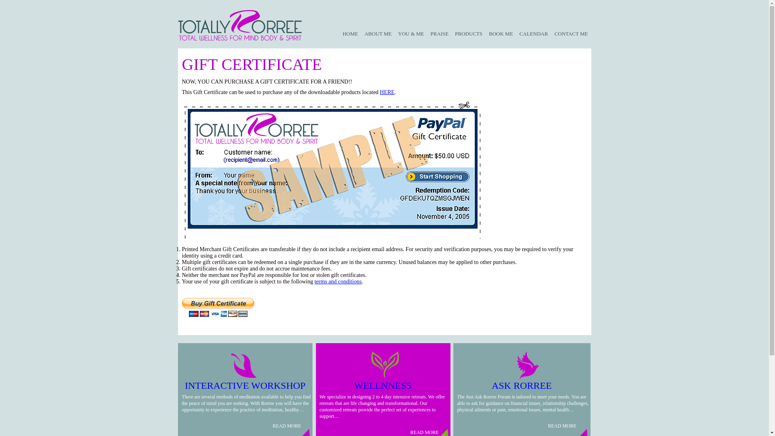  I want to click on READ MORE, so click(241, 423).